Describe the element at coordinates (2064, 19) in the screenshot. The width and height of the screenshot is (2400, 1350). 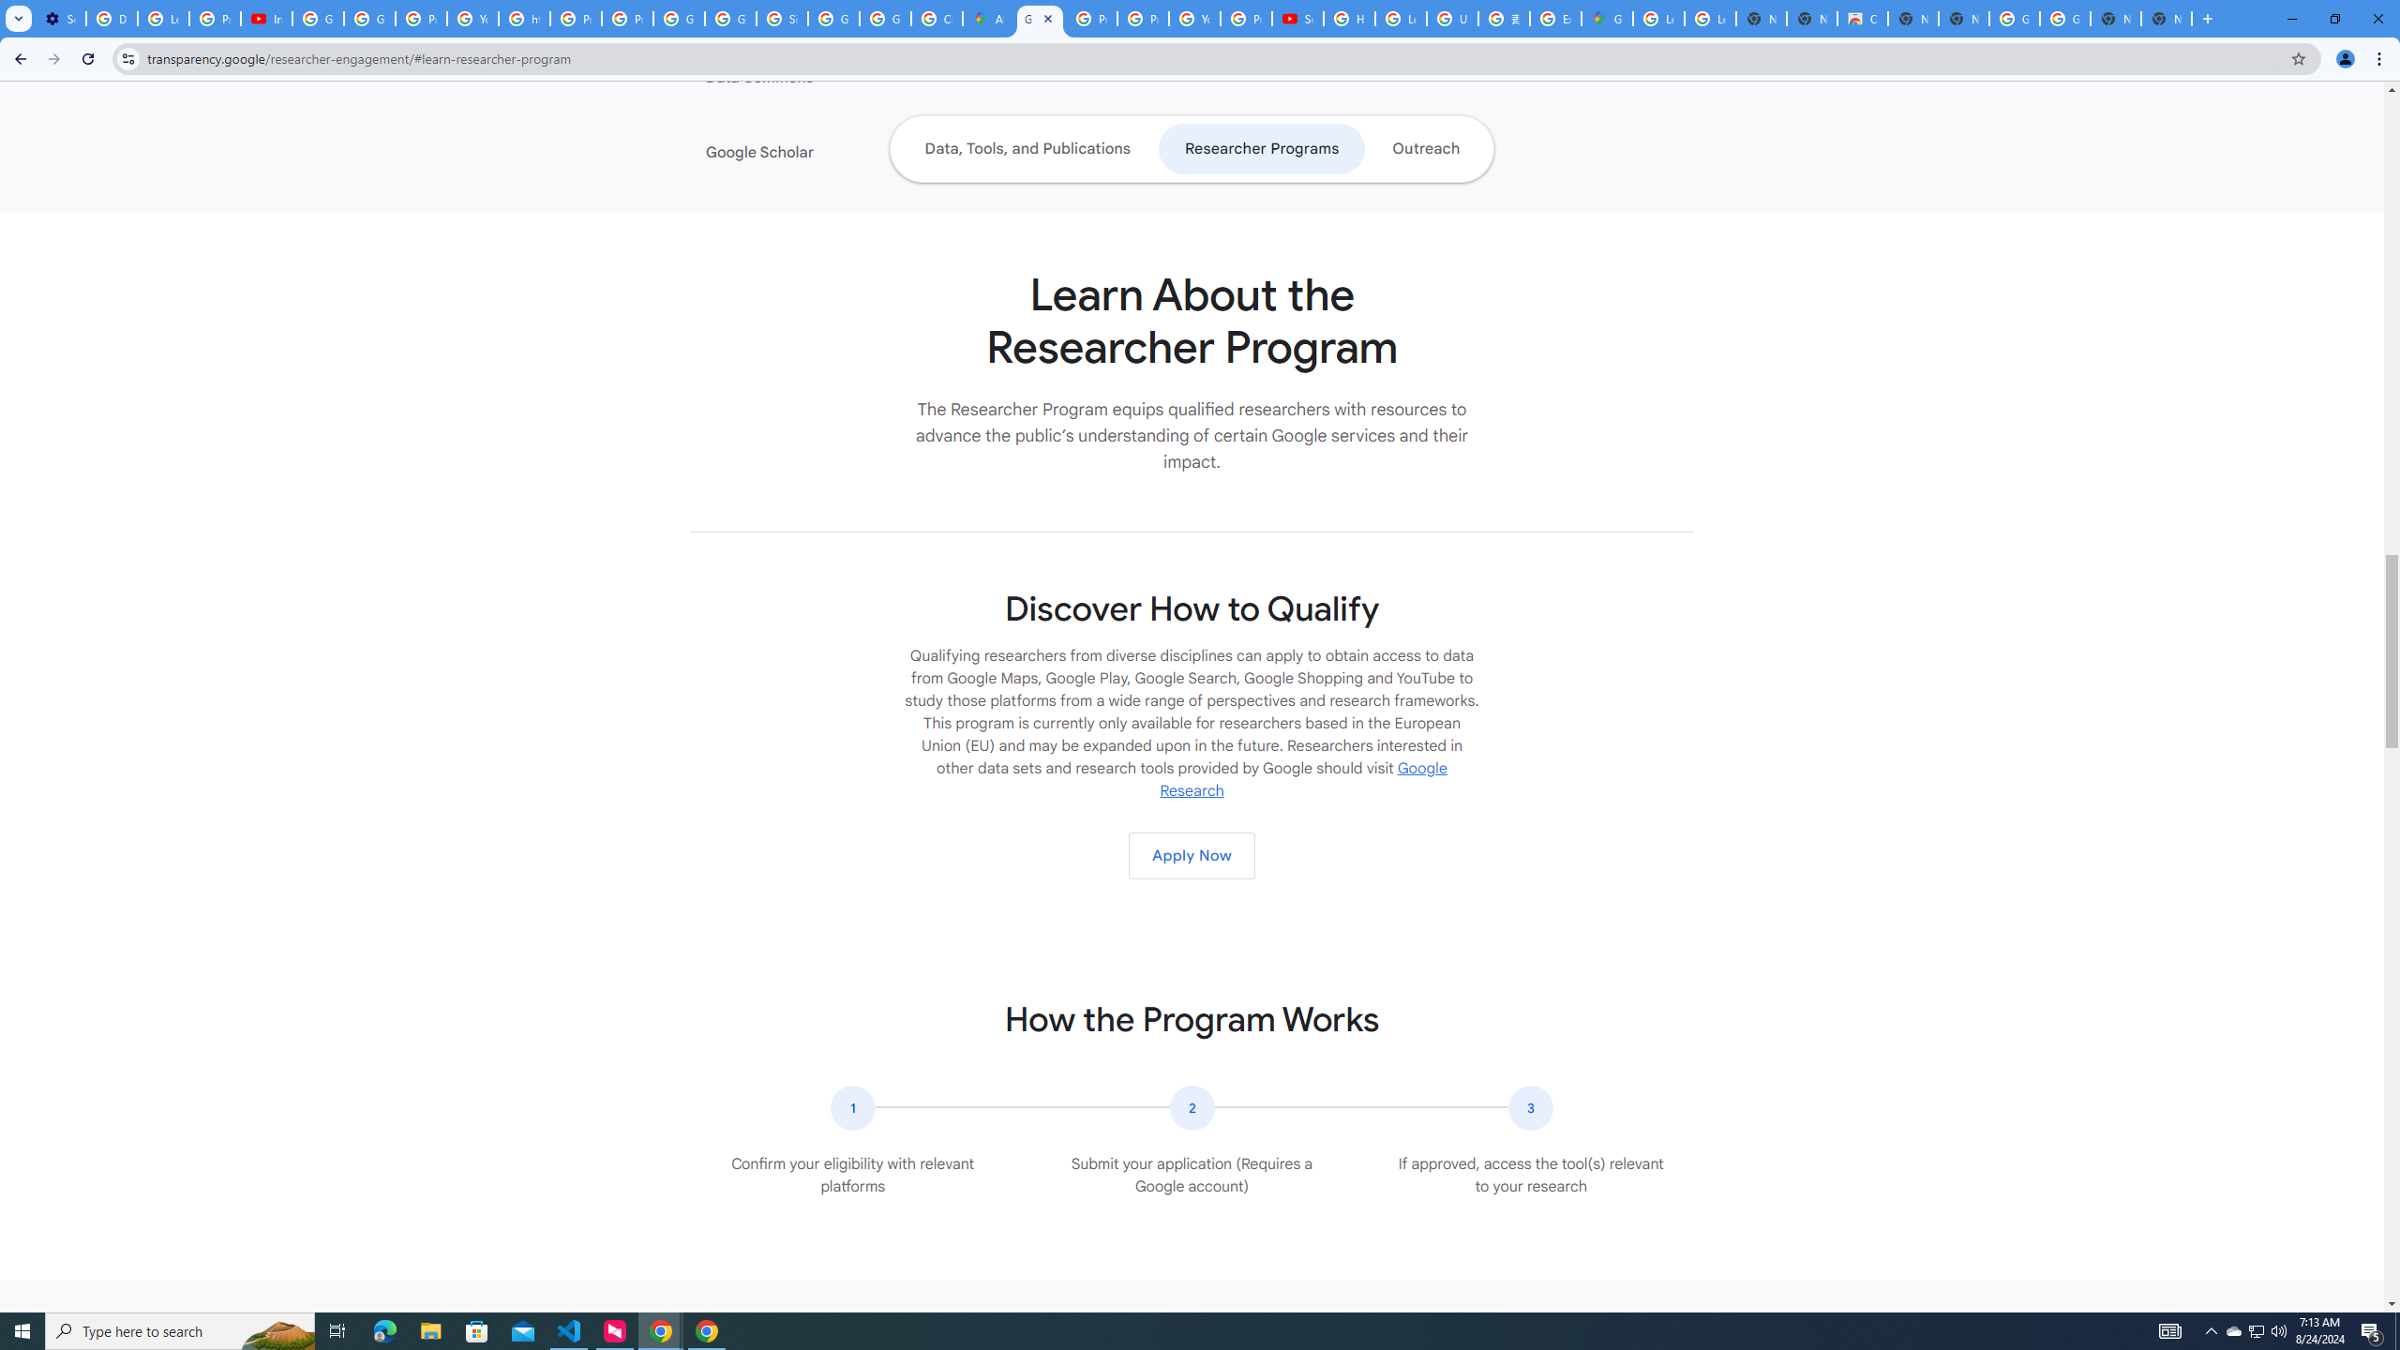
I see `Google Images` at that location.